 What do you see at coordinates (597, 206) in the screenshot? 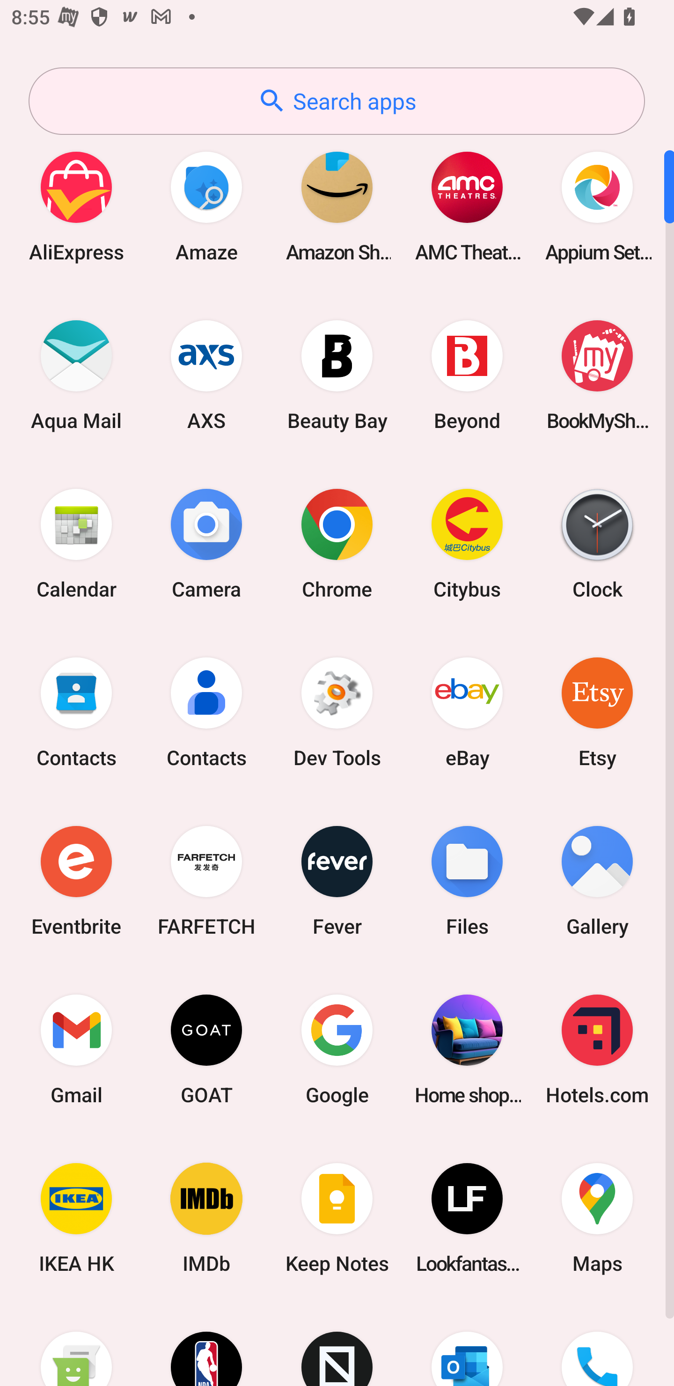
I see `Appium Settings` at bounding box center [597, 206].